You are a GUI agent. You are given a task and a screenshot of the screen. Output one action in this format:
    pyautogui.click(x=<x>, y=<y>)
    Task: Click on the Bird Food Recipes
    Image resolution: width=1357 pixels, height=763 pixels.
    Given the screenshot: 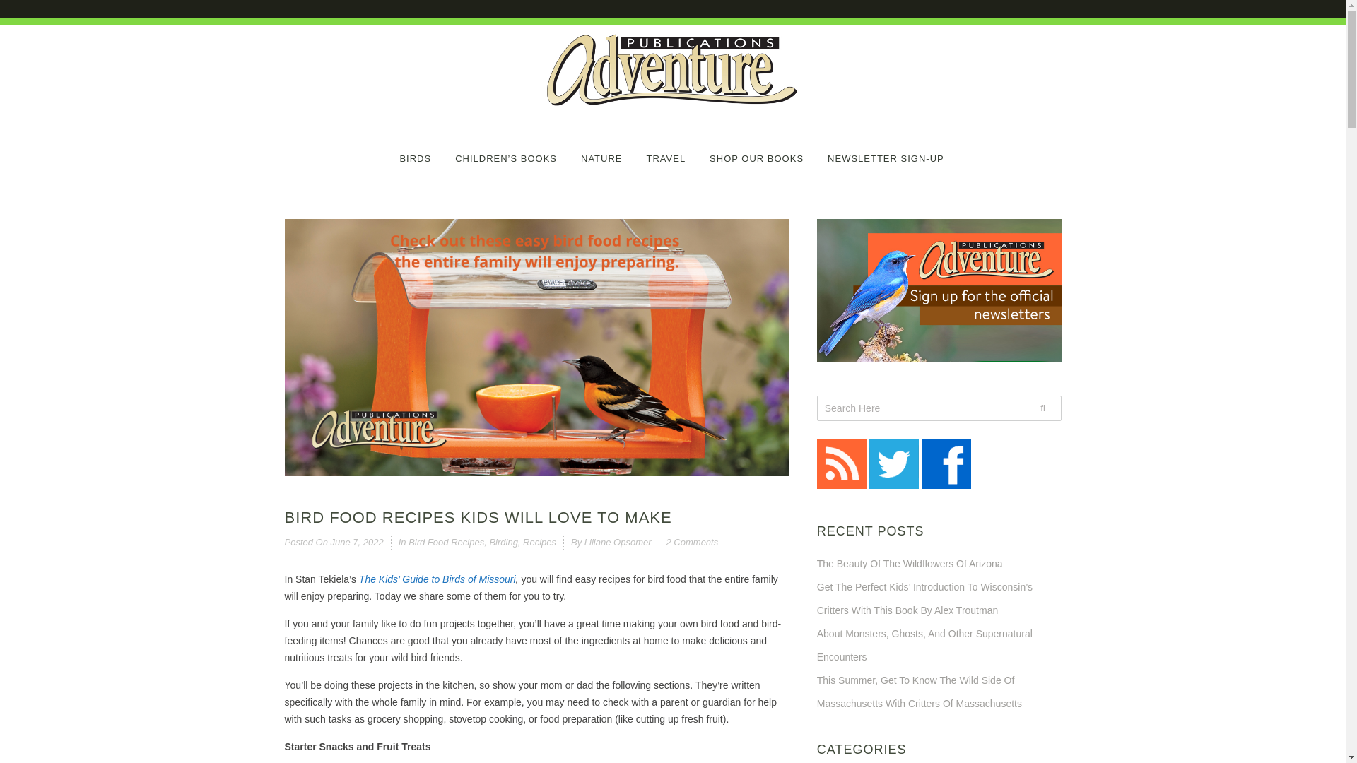 What is the action you would take?
    pyautogui.click(x=446, y=543)
    